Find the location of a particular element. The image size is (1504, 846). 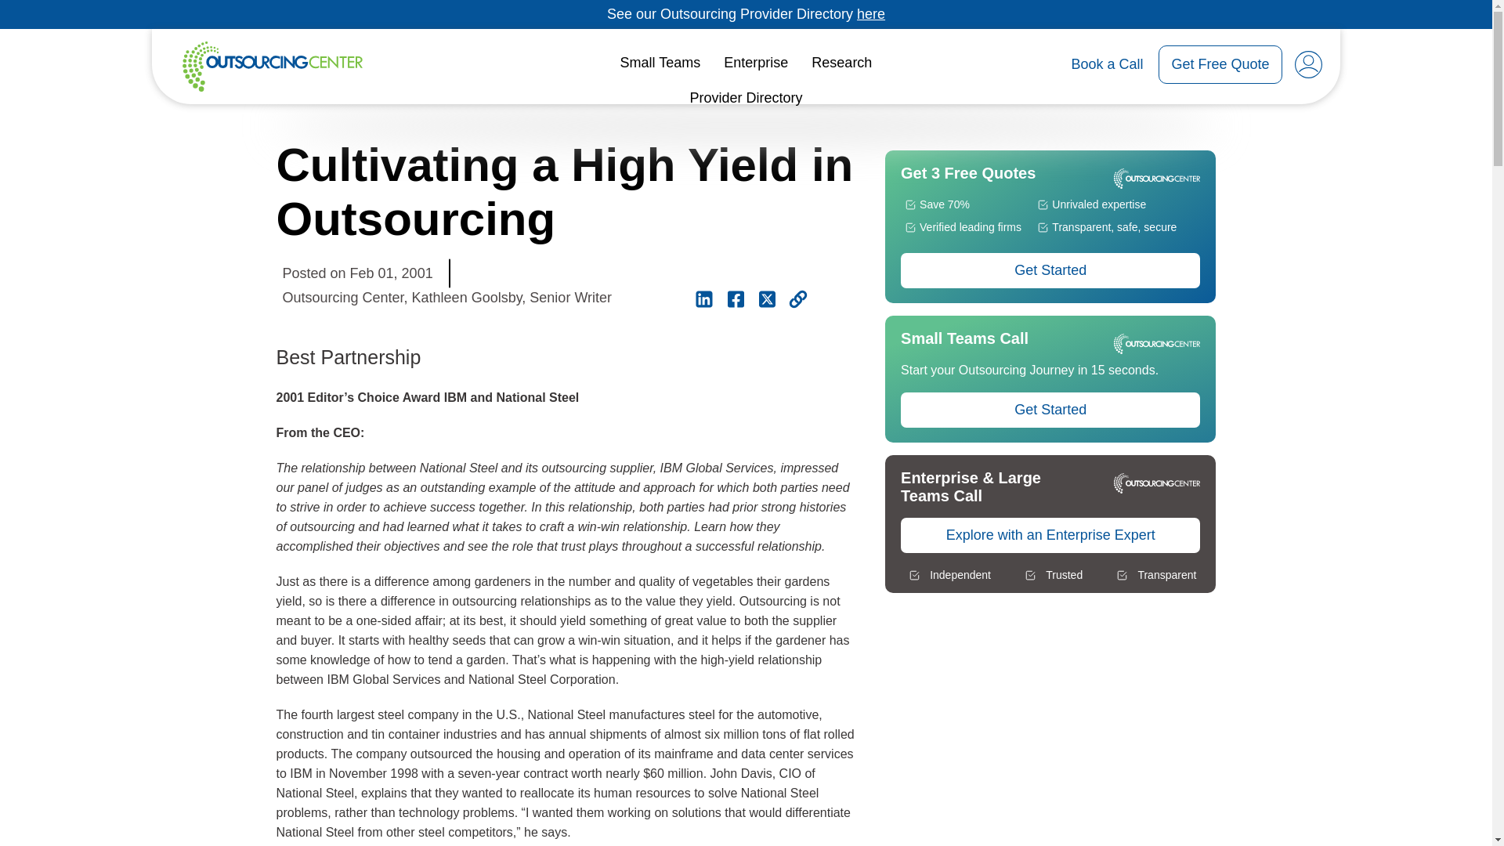

here is located at coordinates (871, 14).